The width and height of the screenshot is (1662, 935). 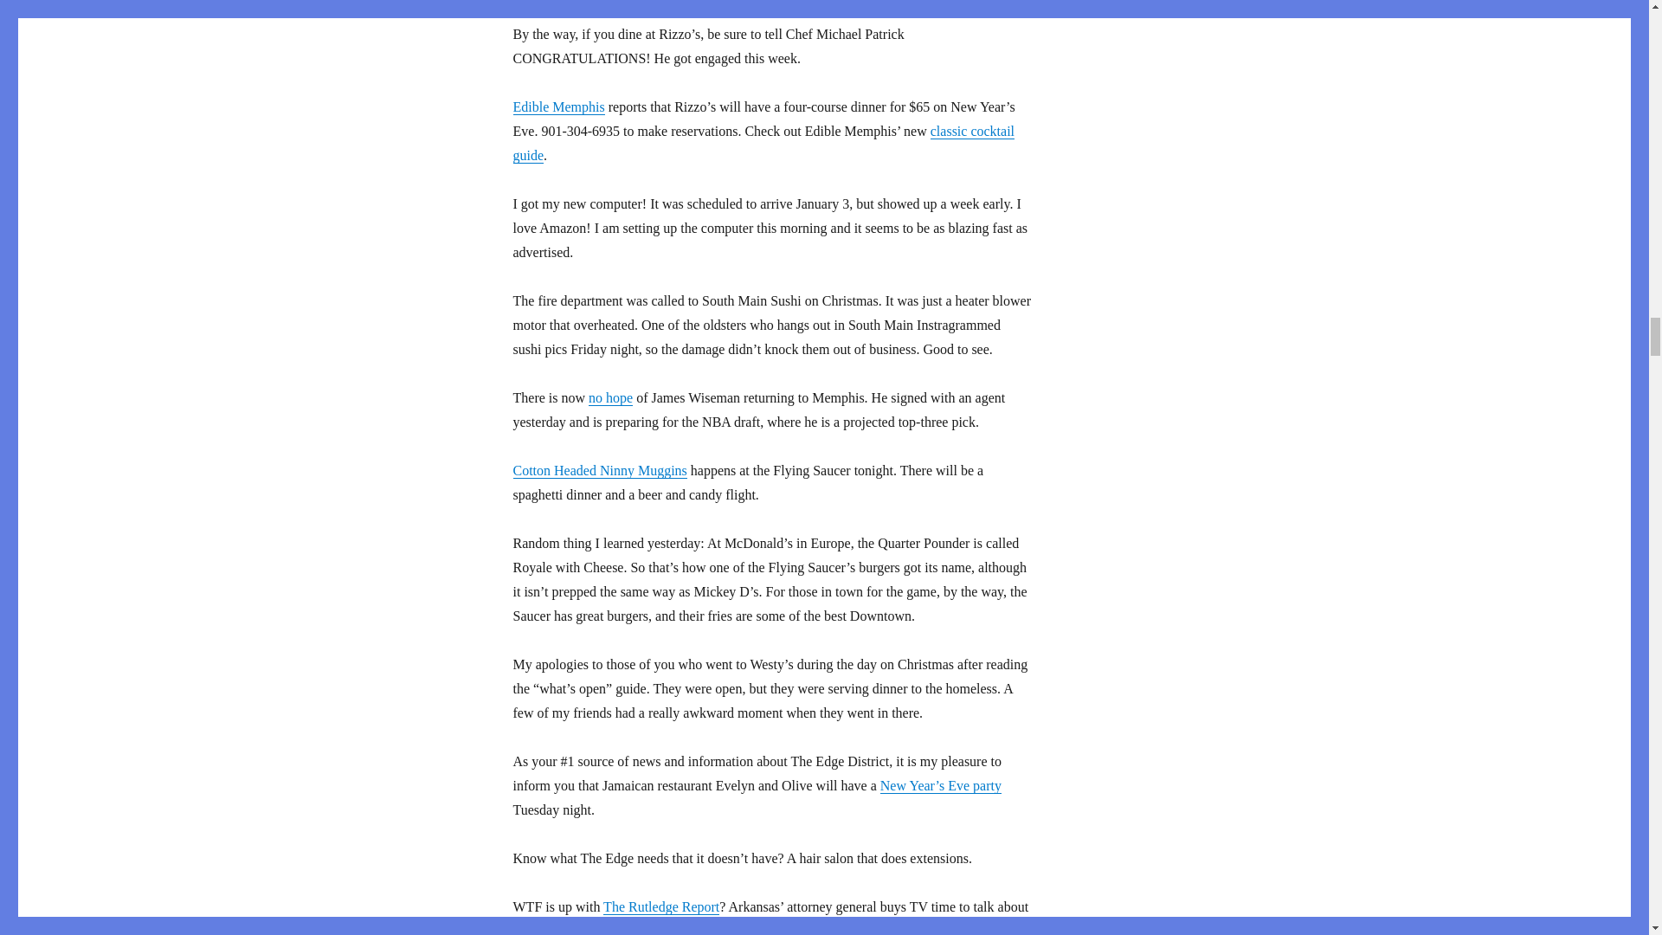 What do you see at coordinates (610, 397) in the screenshot?
I see `no hope` at bounding box center [610, 397].